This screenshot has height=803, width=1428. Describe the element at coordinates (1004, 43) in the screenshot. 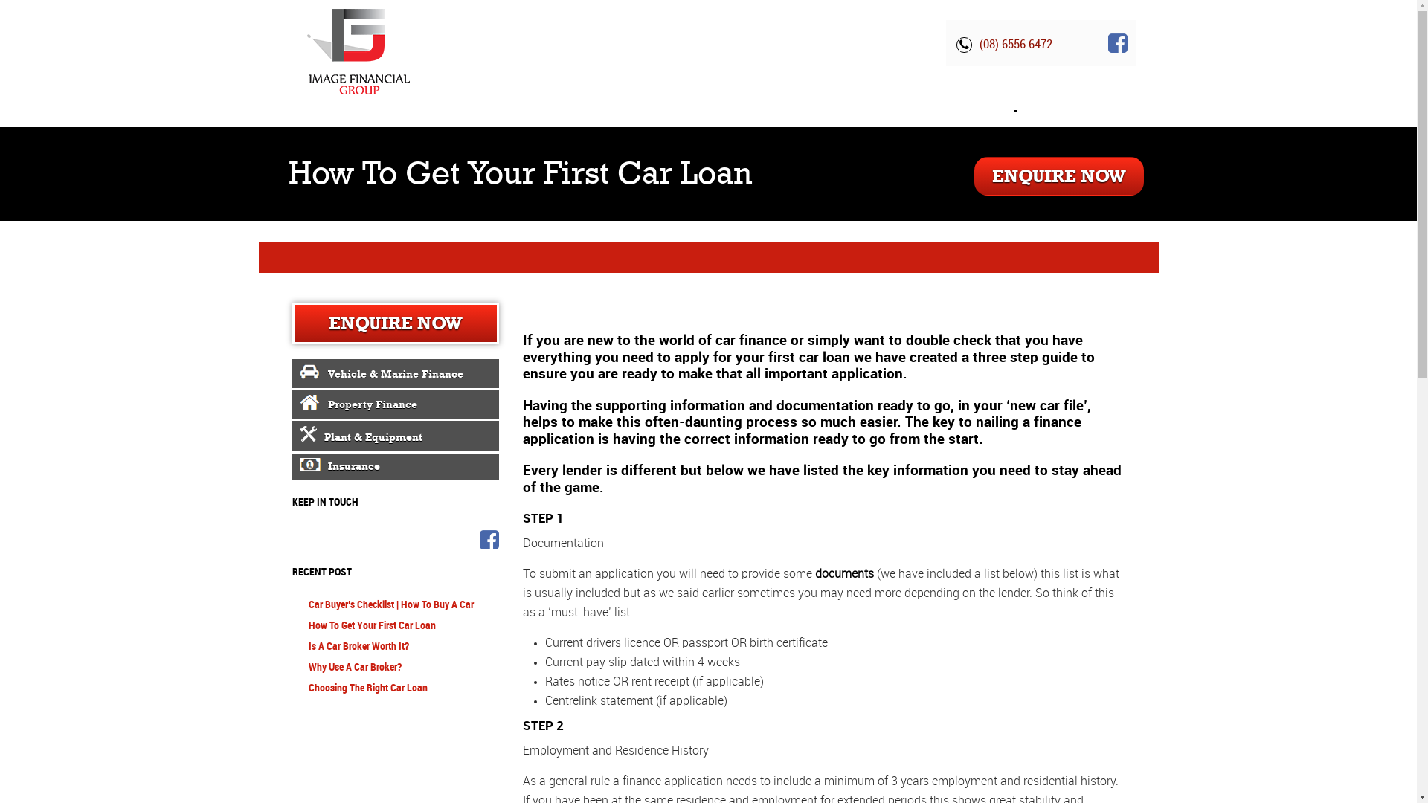

I see `(08) 6556 6472` at that location.